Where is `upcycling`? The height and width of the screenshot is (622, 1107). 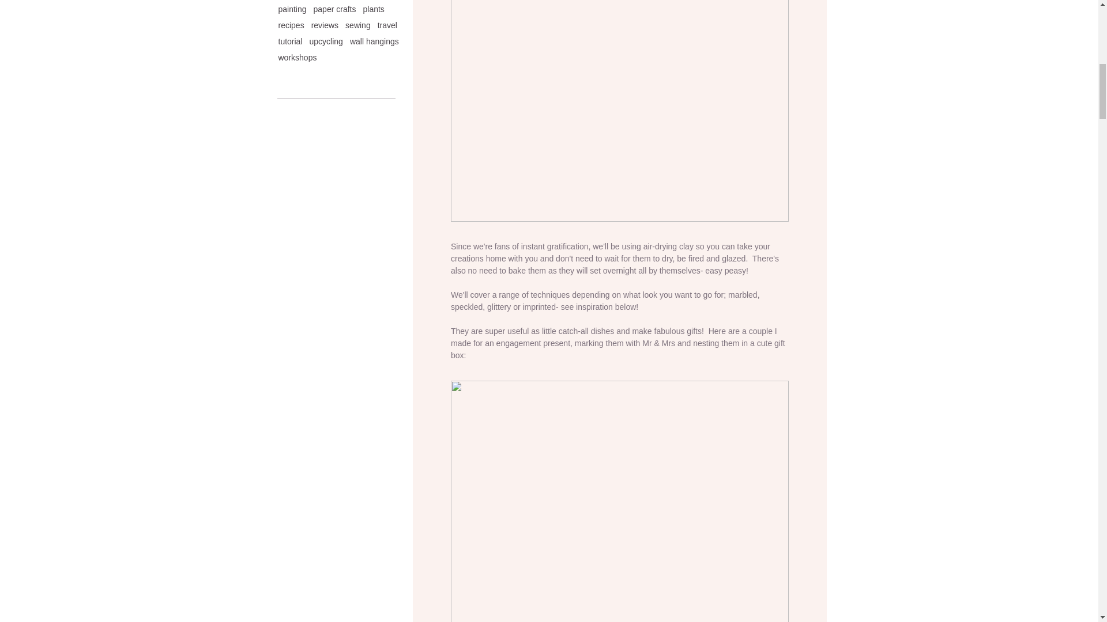 upcycling is located at coordinates (326, 41).